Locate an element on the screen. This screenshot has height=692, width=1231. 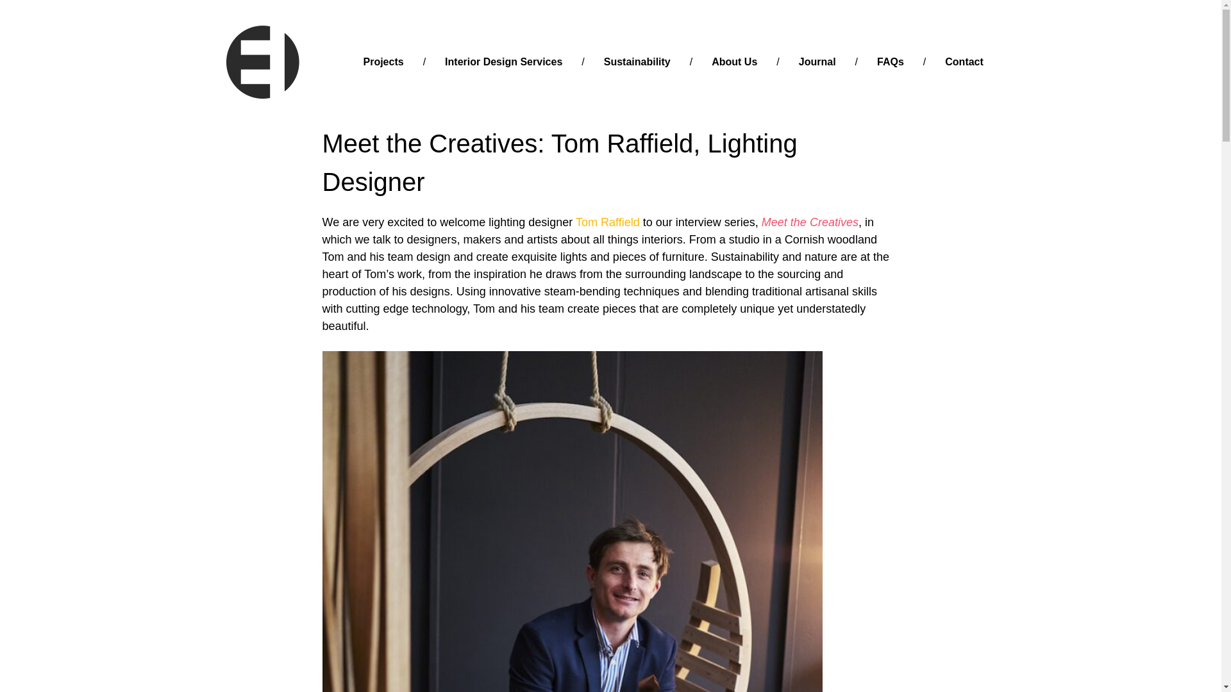
Journal is located at coordinates (817, 62).